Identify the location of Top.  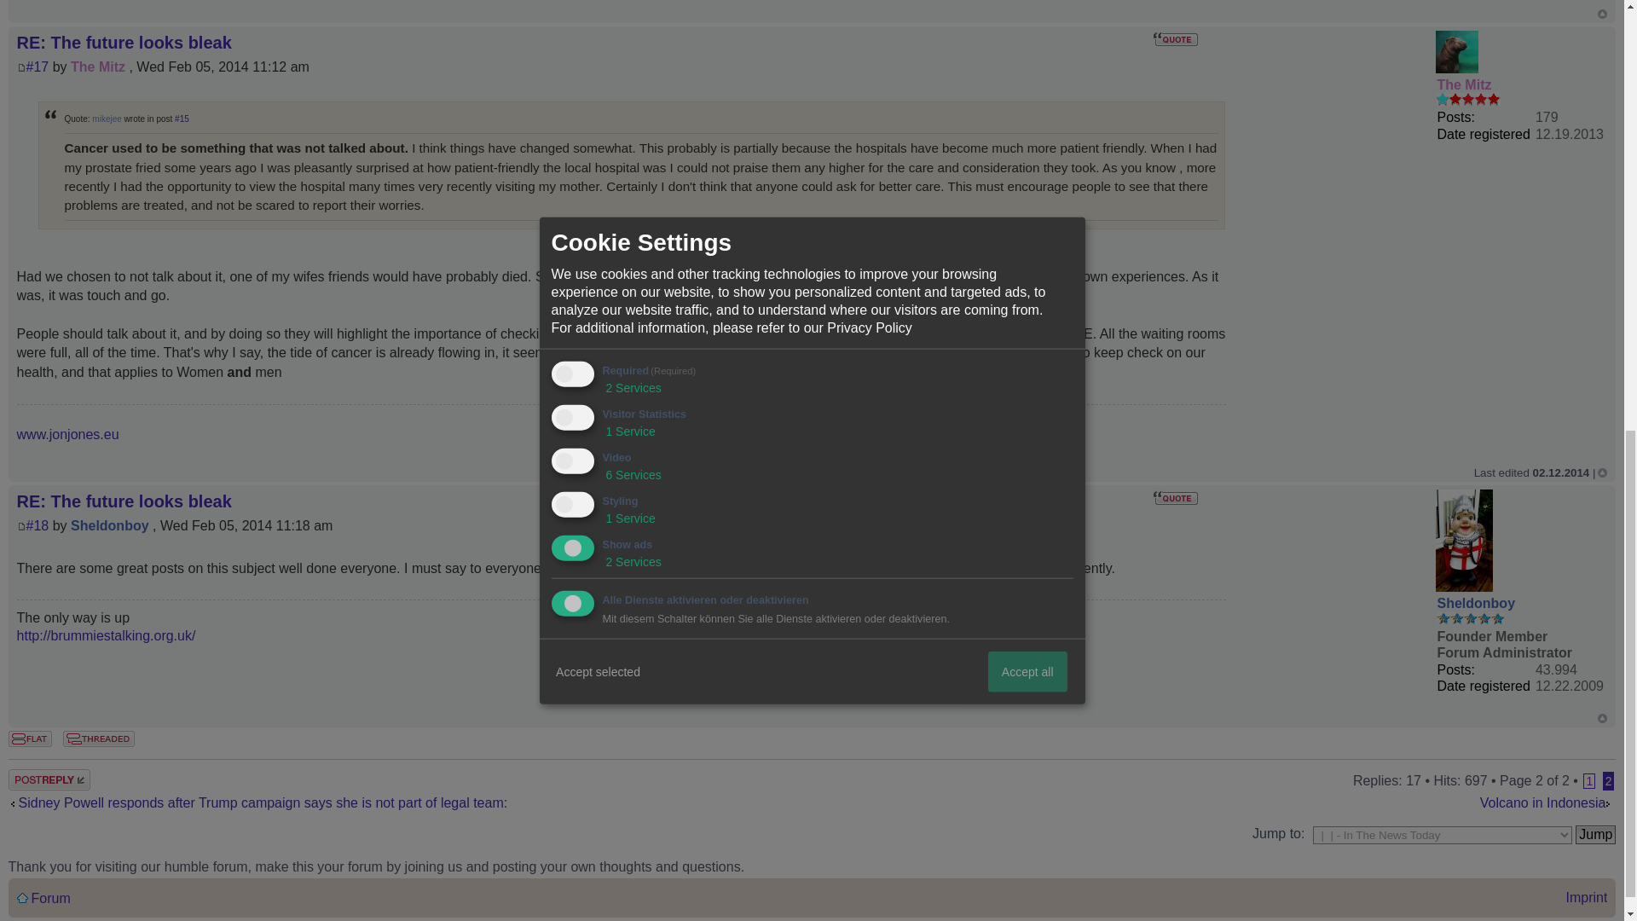
(1602, 718).